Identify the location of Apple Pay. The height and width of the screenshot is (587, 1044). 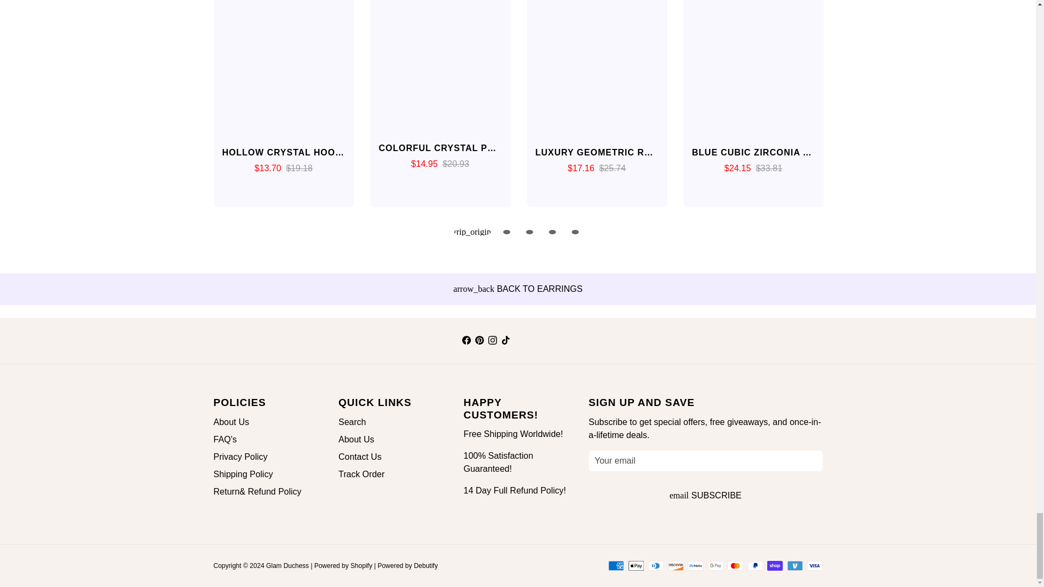
(636, 565).